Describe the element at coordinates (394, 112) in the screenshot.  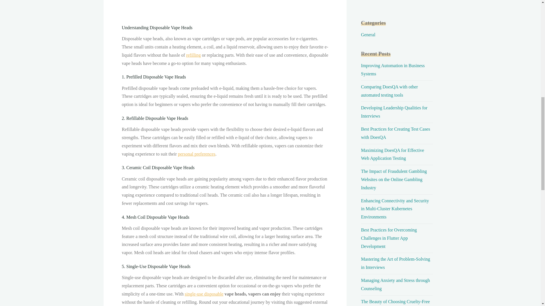
I see `Developing Leadership Qualities for Interviews` at that location.